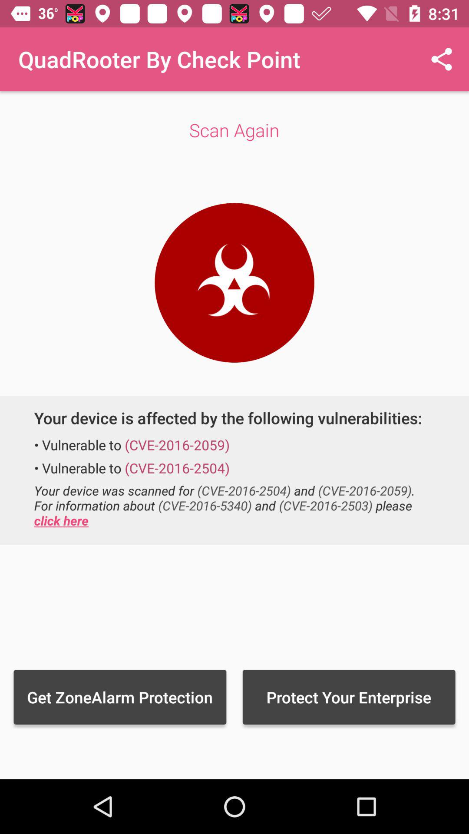 This screenshot has width=469, height=834. Describe the element at coordinates (441, 59) in the screenshot. I see `turn off the item to the right of the quadrooter by check item` at that location.